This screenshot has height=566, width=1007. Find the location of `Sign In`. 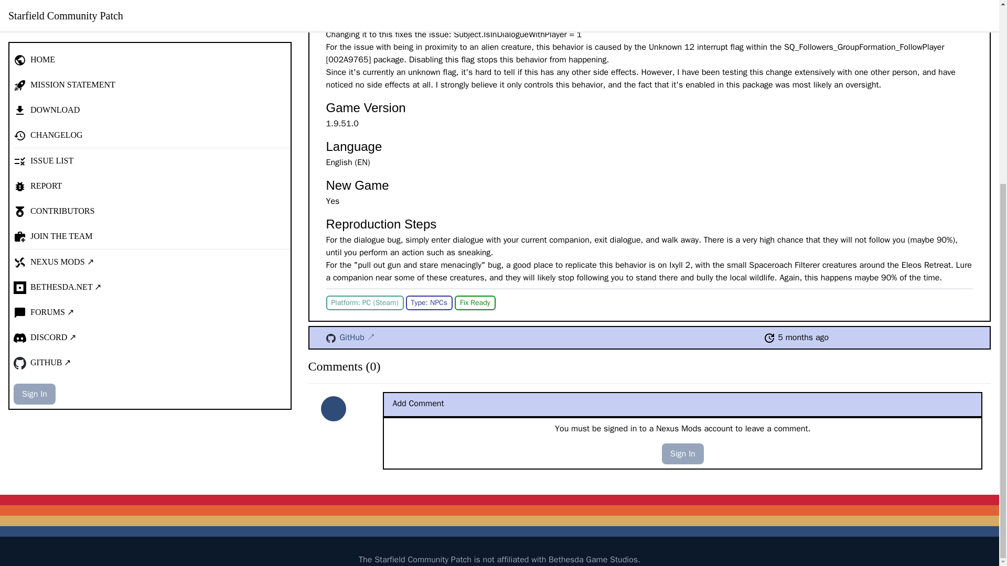

Sign In is located at coordinates (35, 127).